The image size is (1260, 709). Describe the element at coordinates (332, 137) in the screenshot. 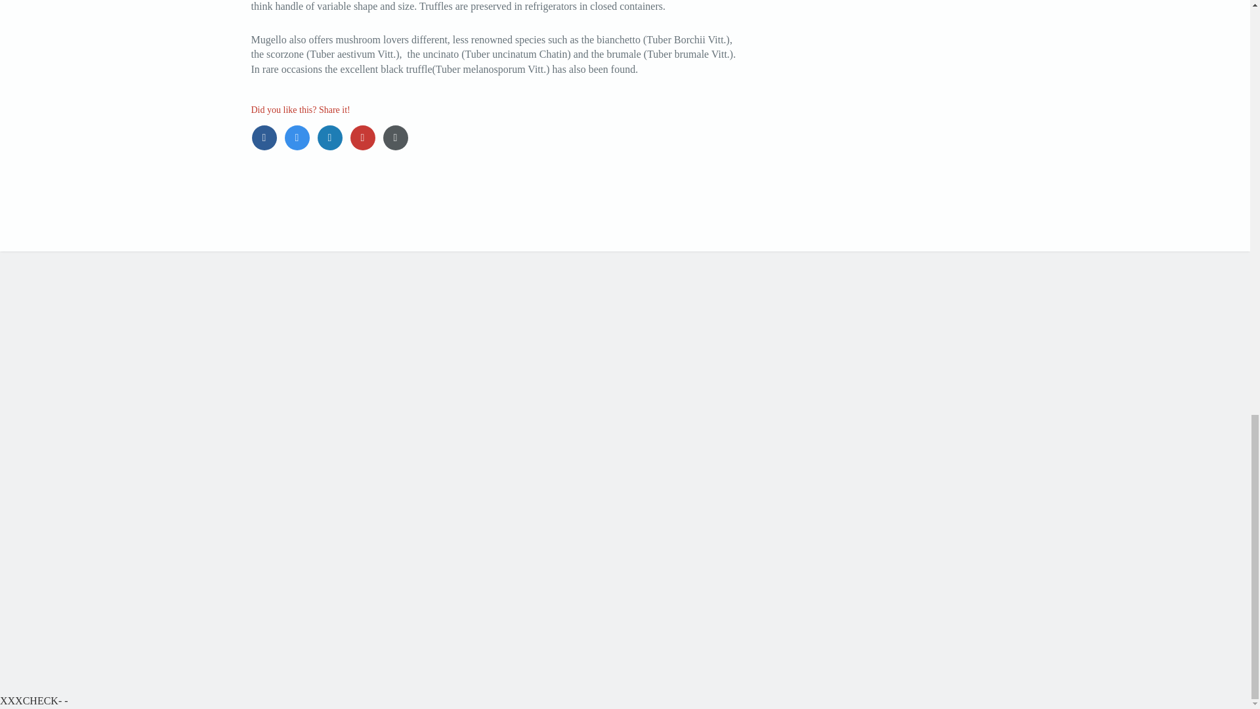

I see `Linkedin` at that location.